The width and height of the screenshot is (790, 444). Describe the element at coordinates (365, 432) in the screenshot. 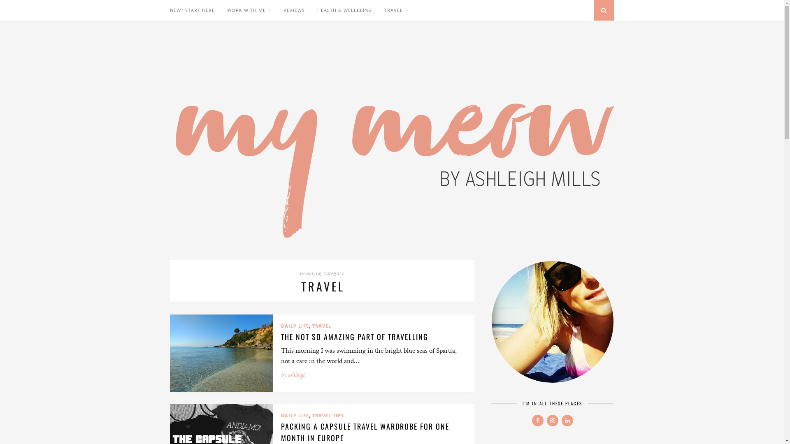

I see `PACKING A CAPSULE TRAVEL WARDROBE FOR ONE MONTH IN EUROPE` at that location.